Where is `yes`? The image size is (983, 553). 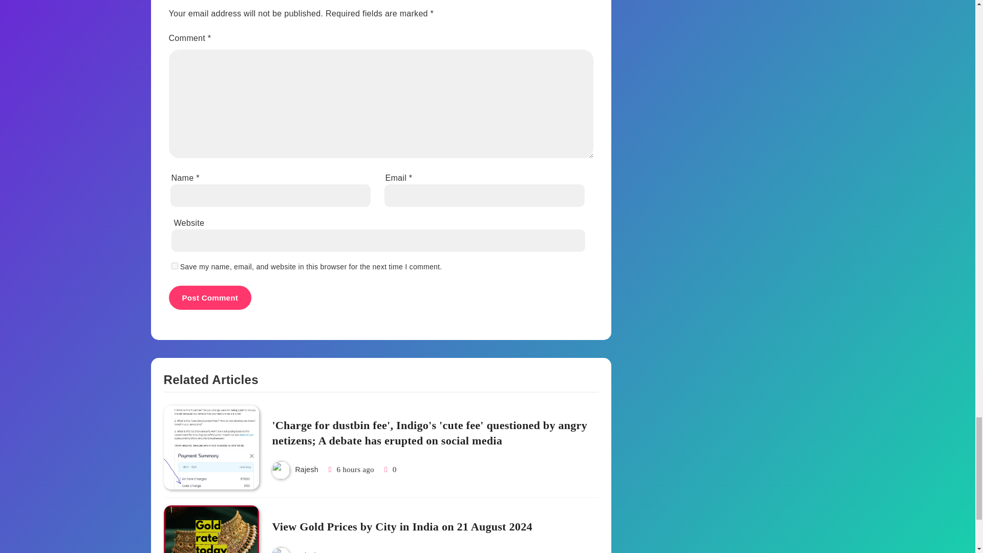
yes is located at coordinates (174, 266).